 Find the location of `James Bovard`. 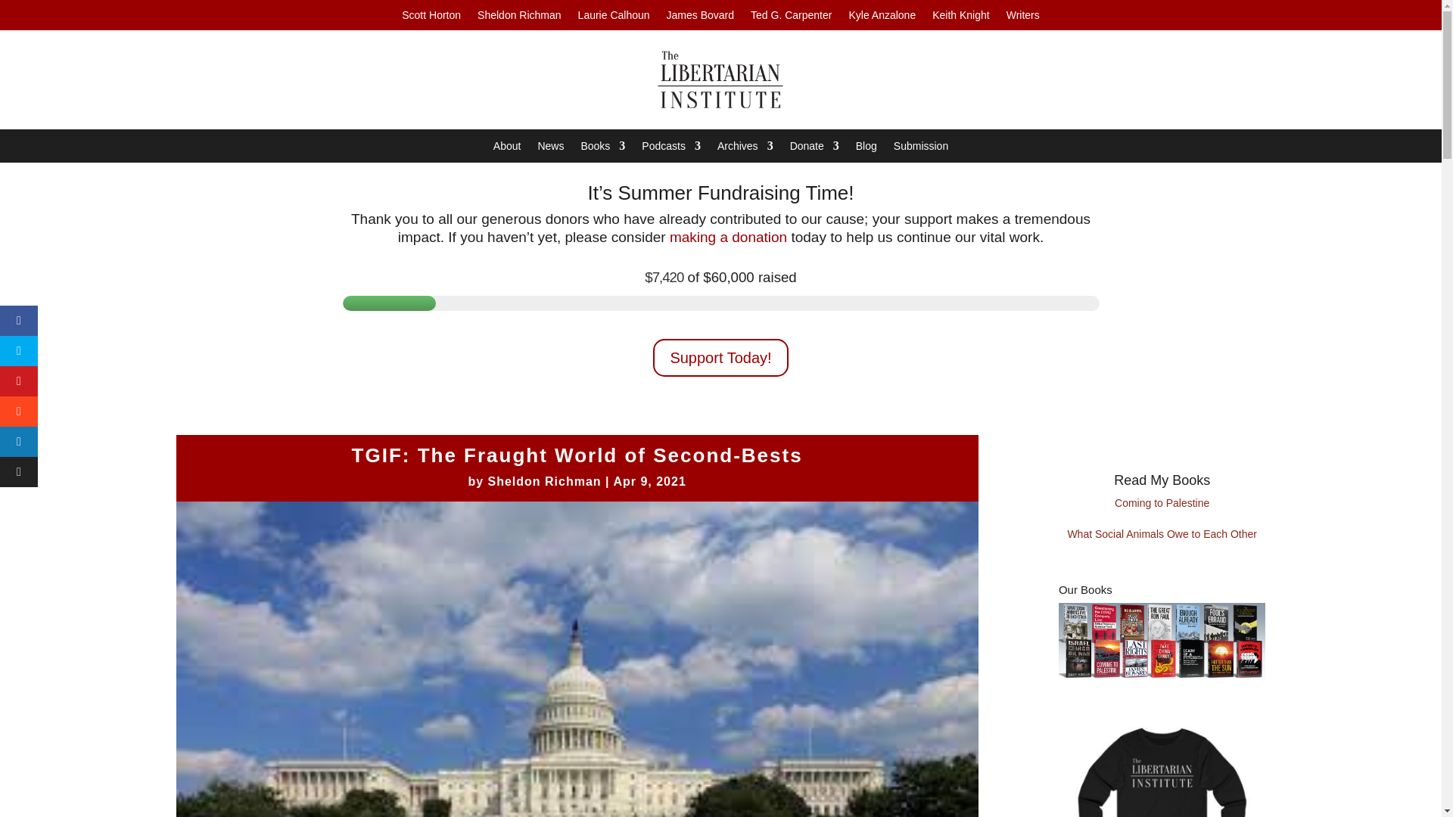

James Bovard is located at coordinates (700, 17).